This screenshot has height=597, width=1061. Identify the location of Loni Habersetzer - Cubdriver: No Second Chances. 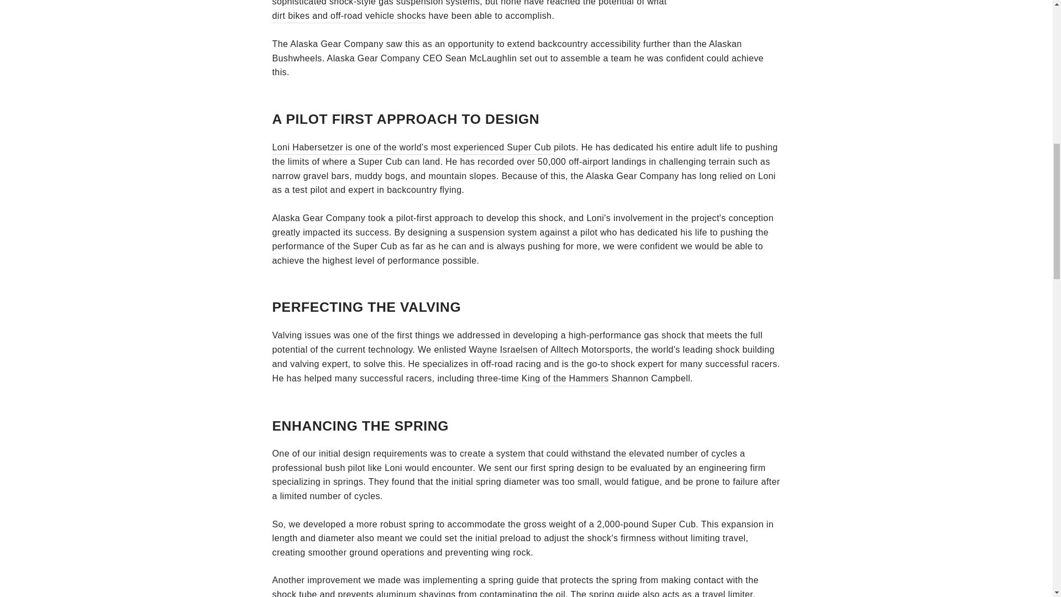
(411, 147).